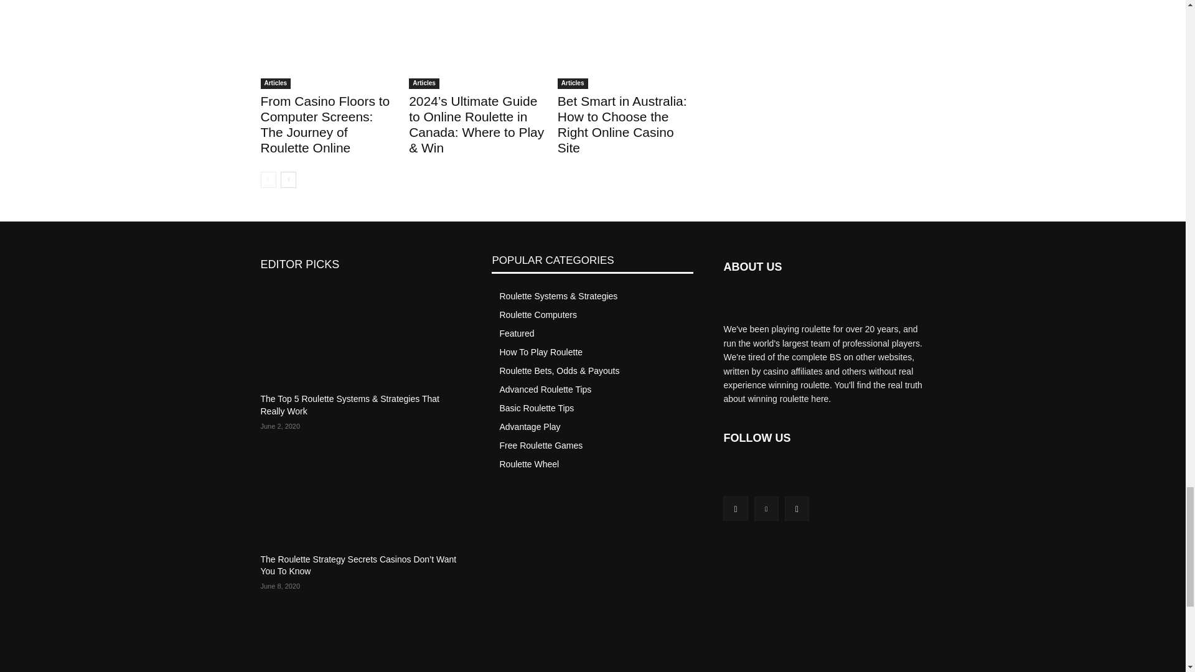 Image resolution: width=1195 pixels, height=672 pixels. What do you see at coordinates (275, 83) in the screenshot?
I see `Articles` at bounding box center [275, 83].